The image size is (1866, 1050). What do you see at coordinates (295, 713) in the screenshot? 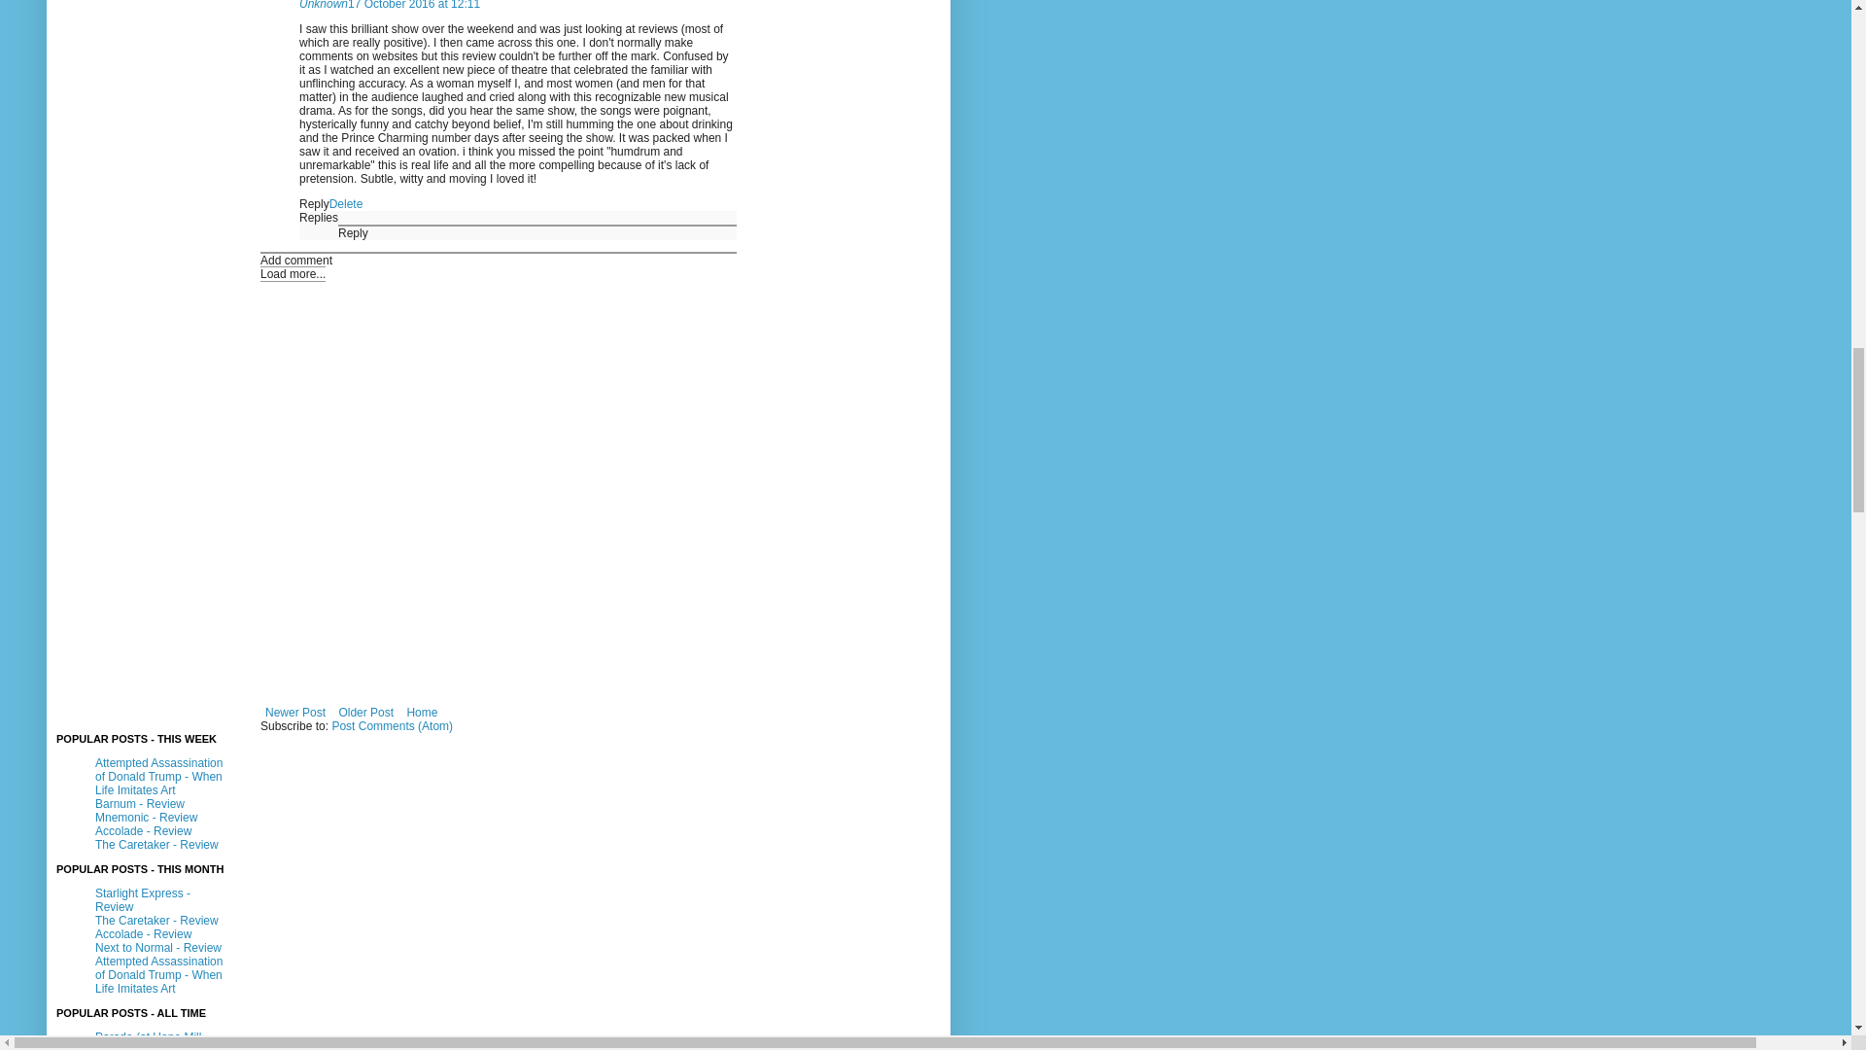
I see `Newer Post` at bounding box center [295, 713].